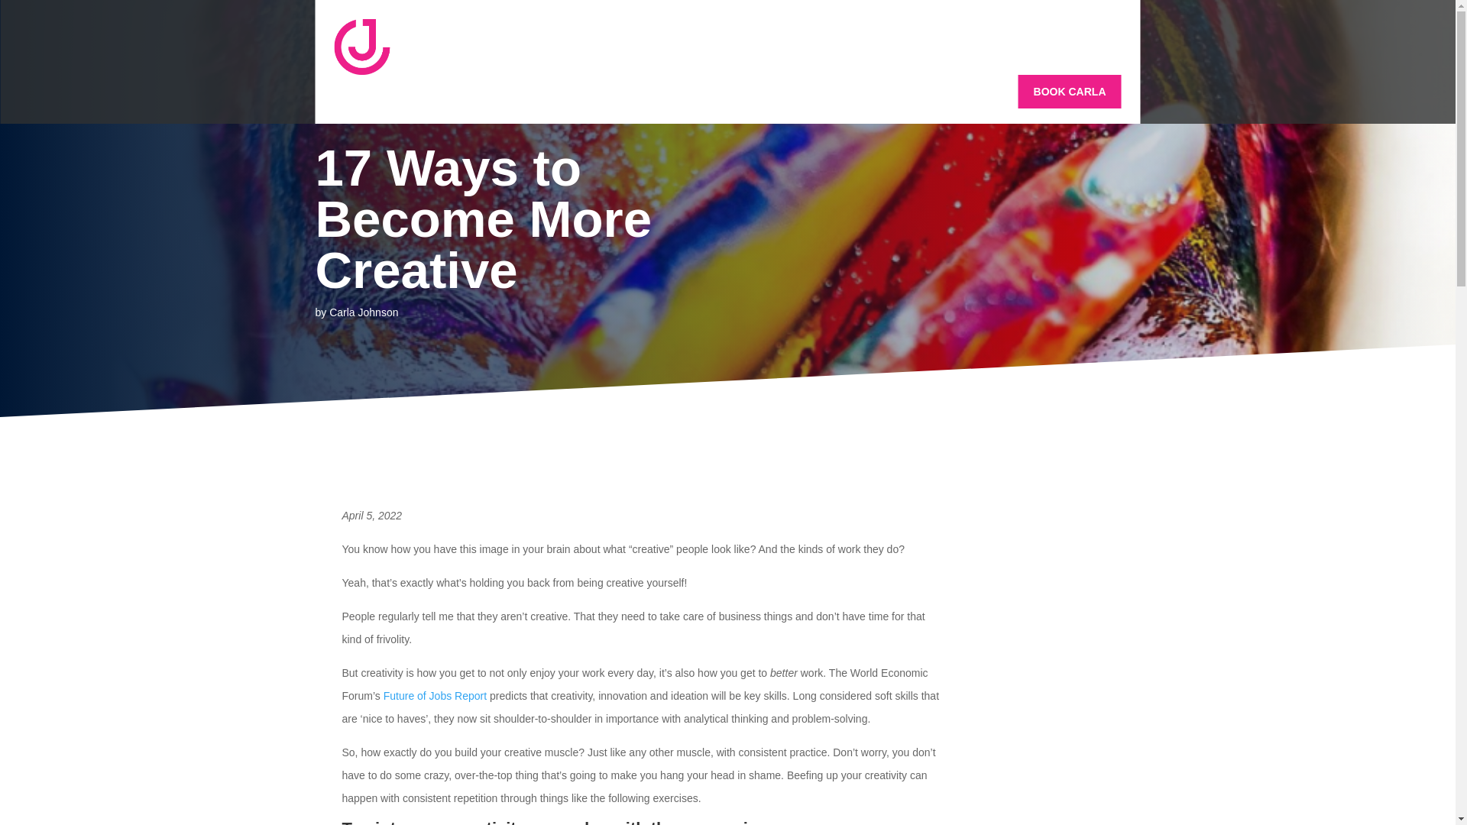 This screenshot has width=1467, height=825. I want to click on SPEAKING, so click(579, 92).